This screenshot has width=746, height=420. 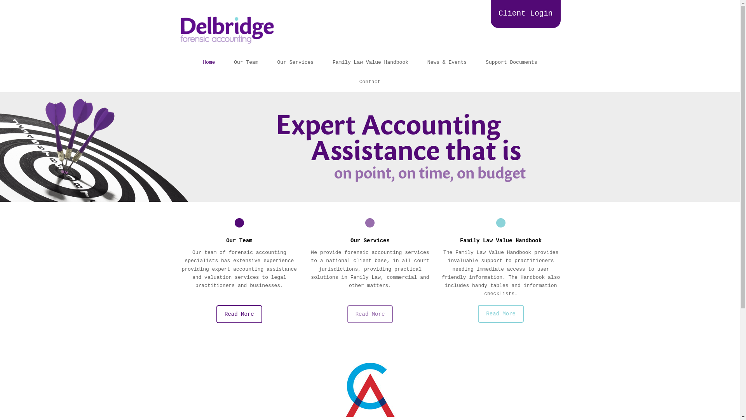 What do you see at coordinates (370, 241) in the screenshot?
I see `Our Services` at bounding box center [370, 241].